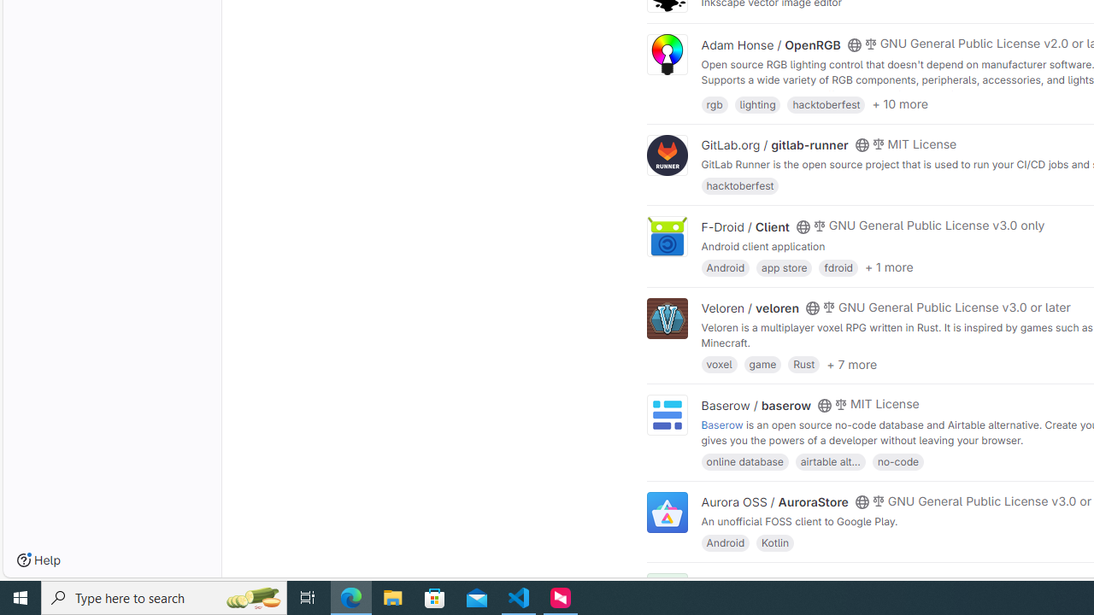 The height and width of the screenshot is (615, 1094). I want to click on Aurora OSS / AuroraStore, so click(774, 501).